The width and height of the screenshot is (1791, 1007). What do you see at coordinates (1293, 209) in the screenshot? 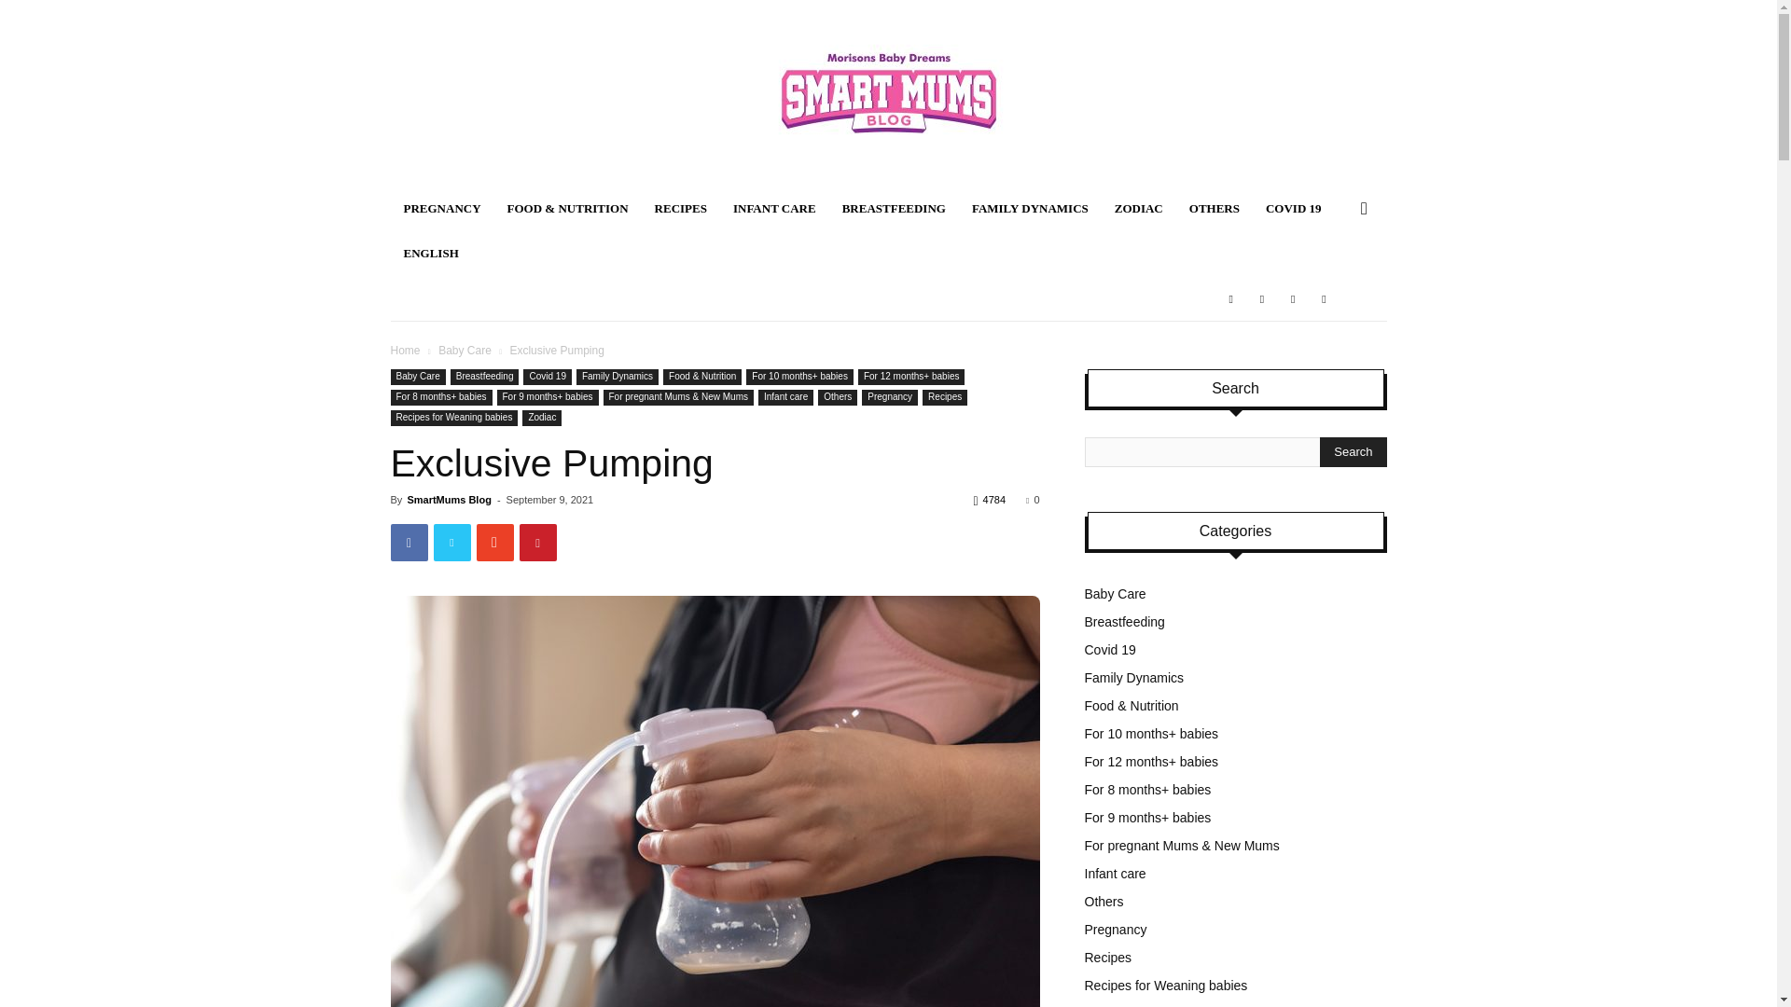
I see `COVID 19` at bounding box center [1293, 209].